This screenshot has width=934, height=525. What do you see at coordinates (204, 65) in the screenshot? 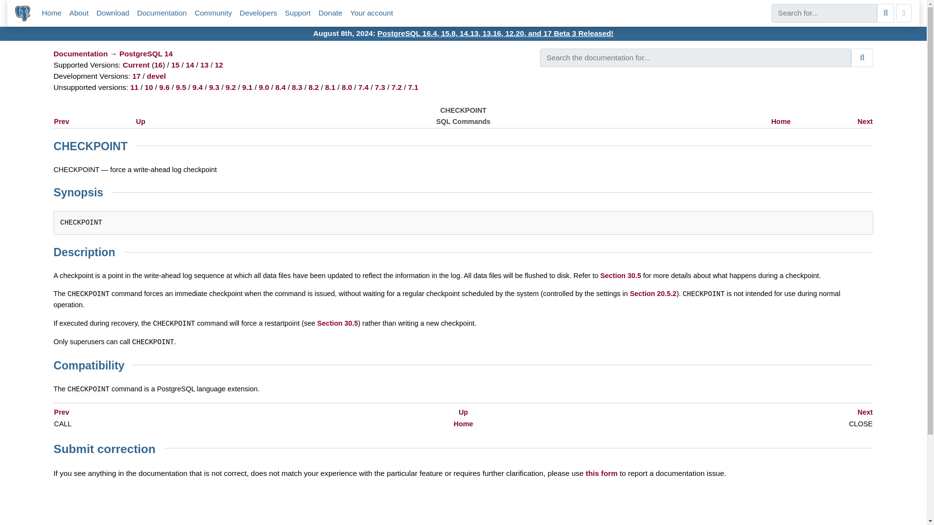
I see `PostgreSQL 13 - CHECKPOINT` at bounding box center [204, 65].